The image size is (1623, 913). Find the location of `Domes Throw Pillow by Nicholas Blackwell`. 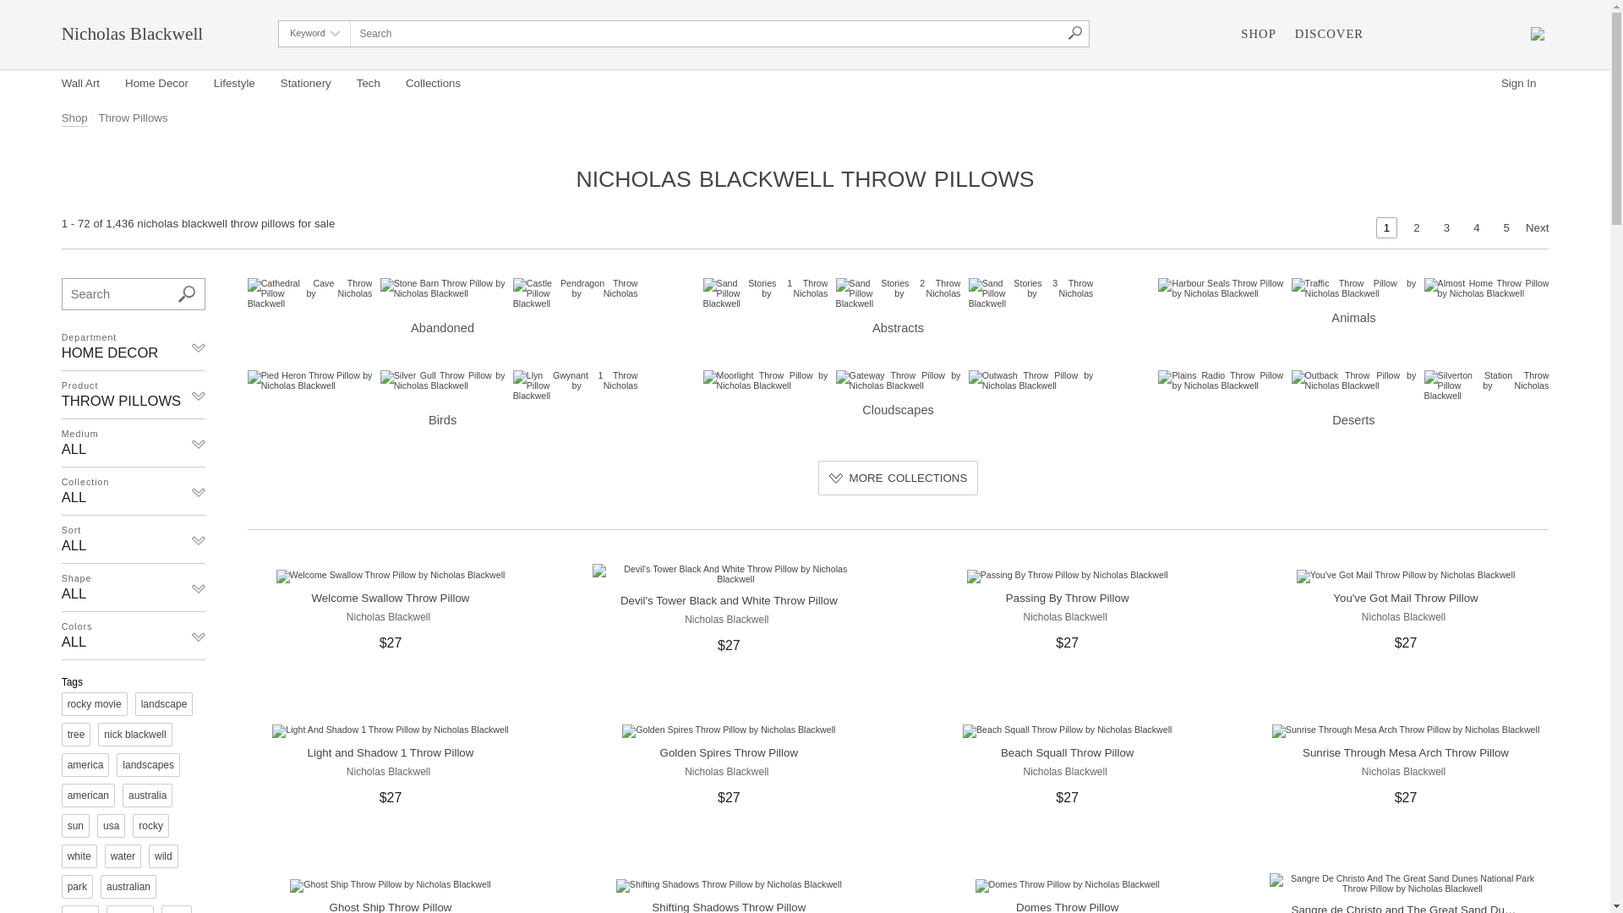

Domes Throw Pillow by Nicholas Blackwell is located at coordinates (1068, 886).